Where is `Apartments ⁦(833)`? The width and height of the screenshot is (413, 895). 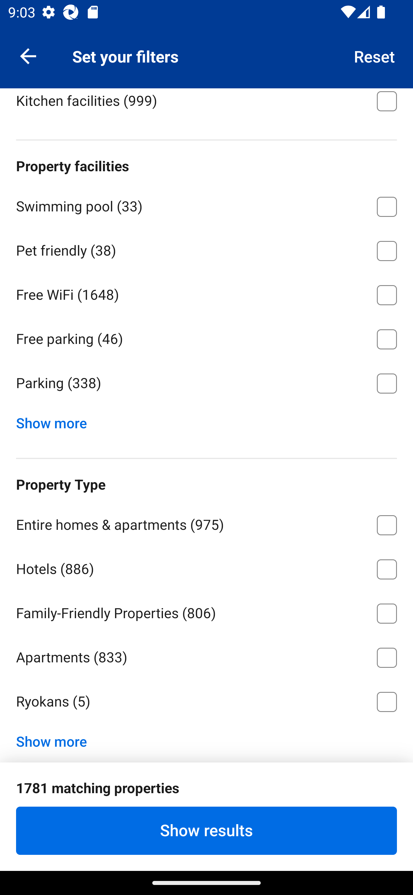 Apartments ⁦(833) is located at coordinates (206, 655).